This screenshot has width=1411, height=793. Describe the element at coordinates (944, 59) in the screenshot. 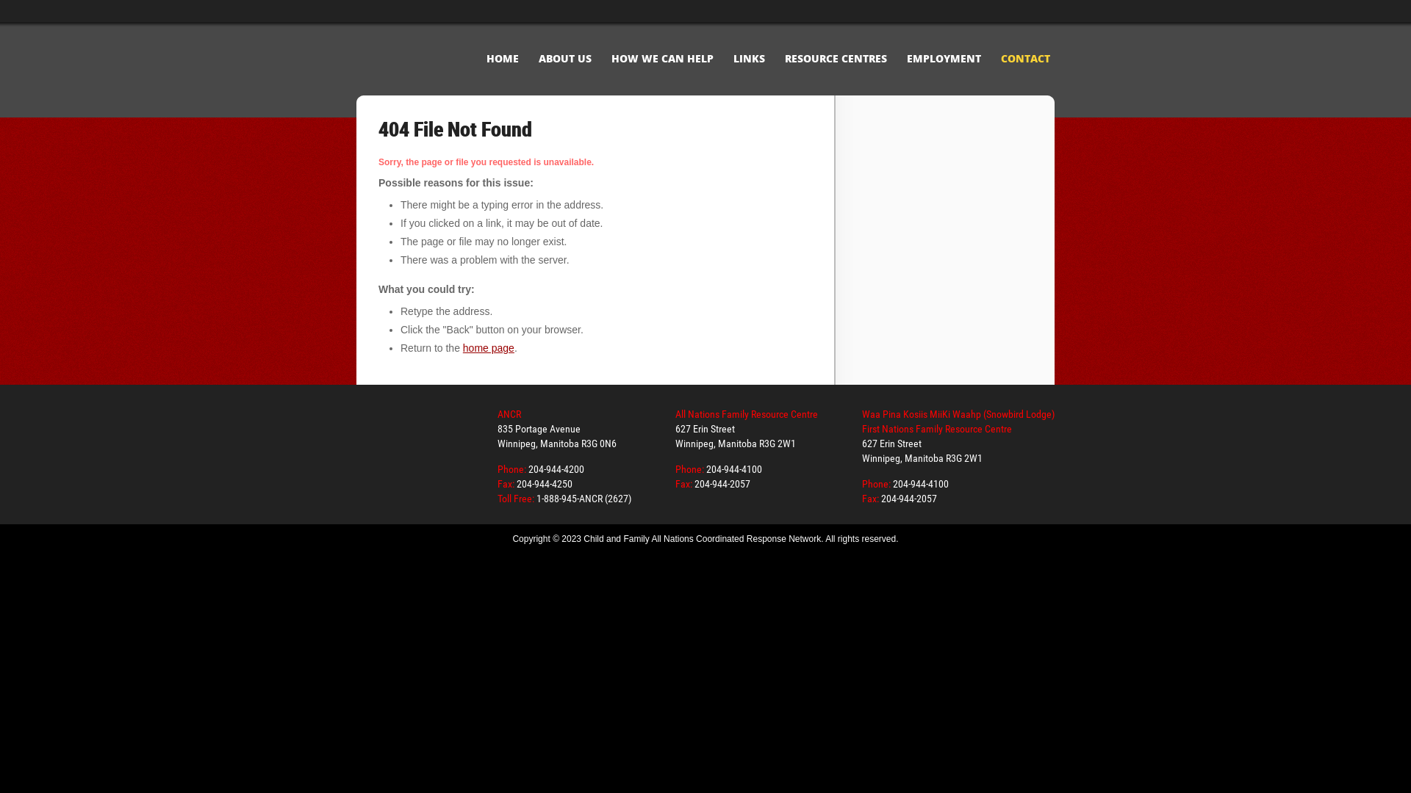

I see `EMPLOYMENT` at that location.